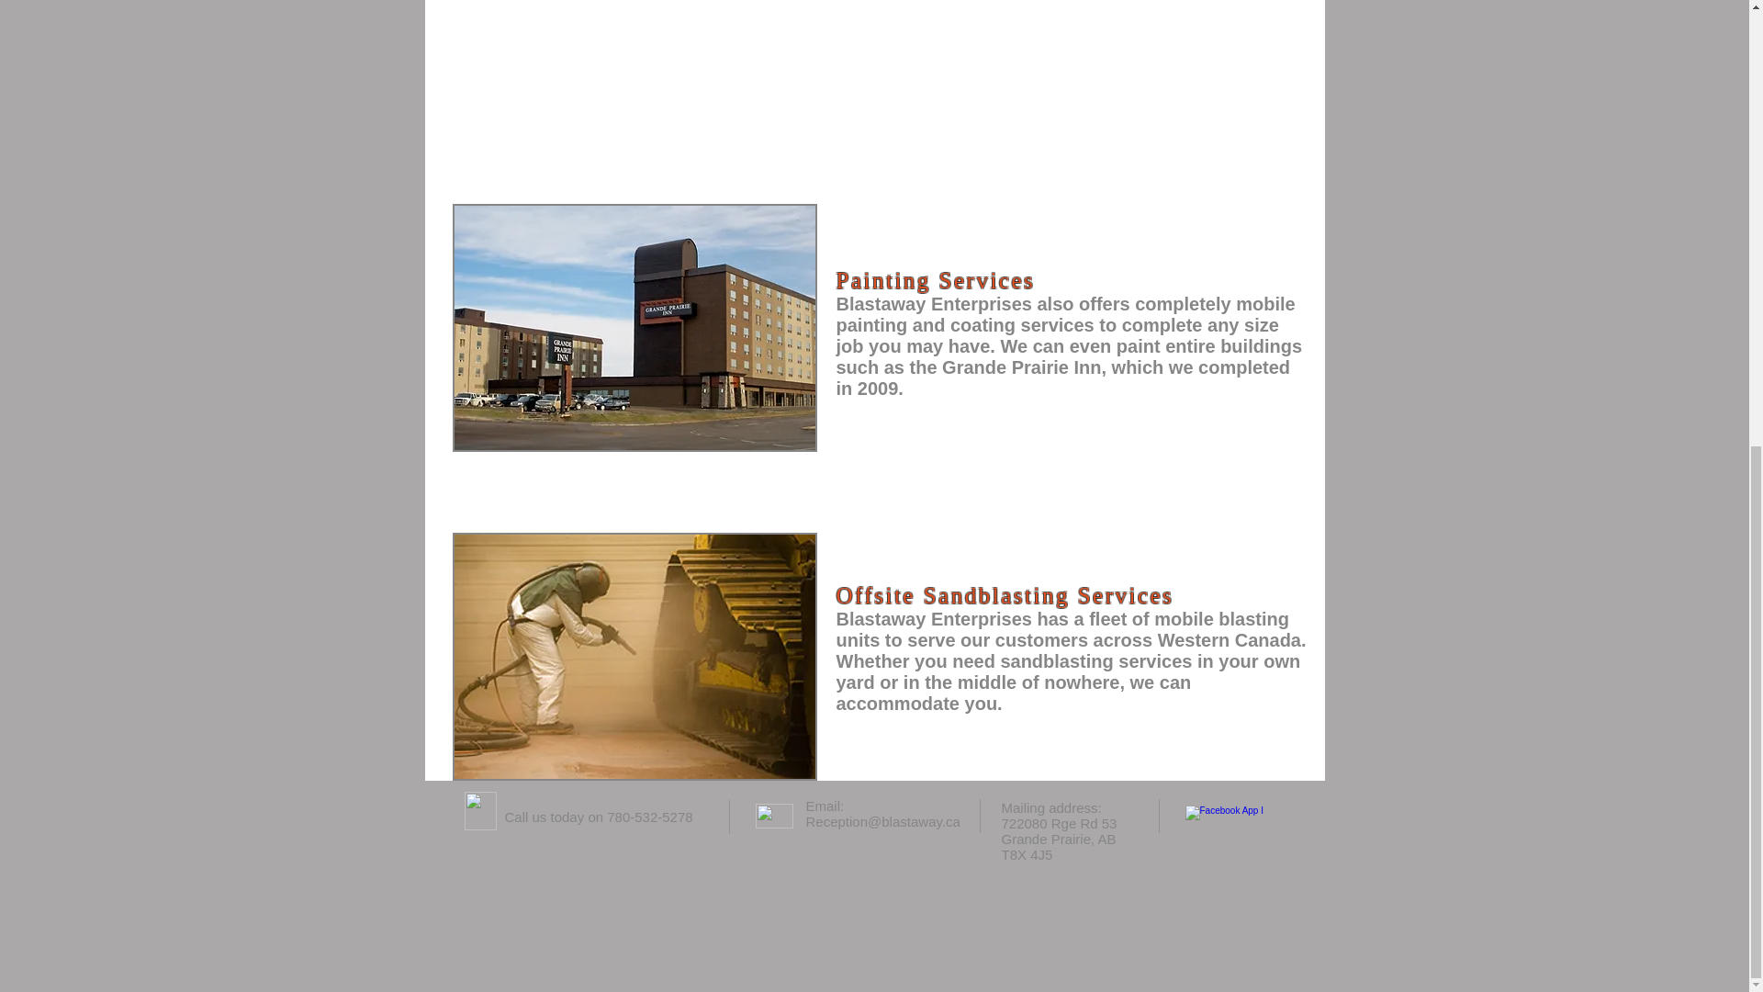  I want to click on External YouTube, so click(874, 70).